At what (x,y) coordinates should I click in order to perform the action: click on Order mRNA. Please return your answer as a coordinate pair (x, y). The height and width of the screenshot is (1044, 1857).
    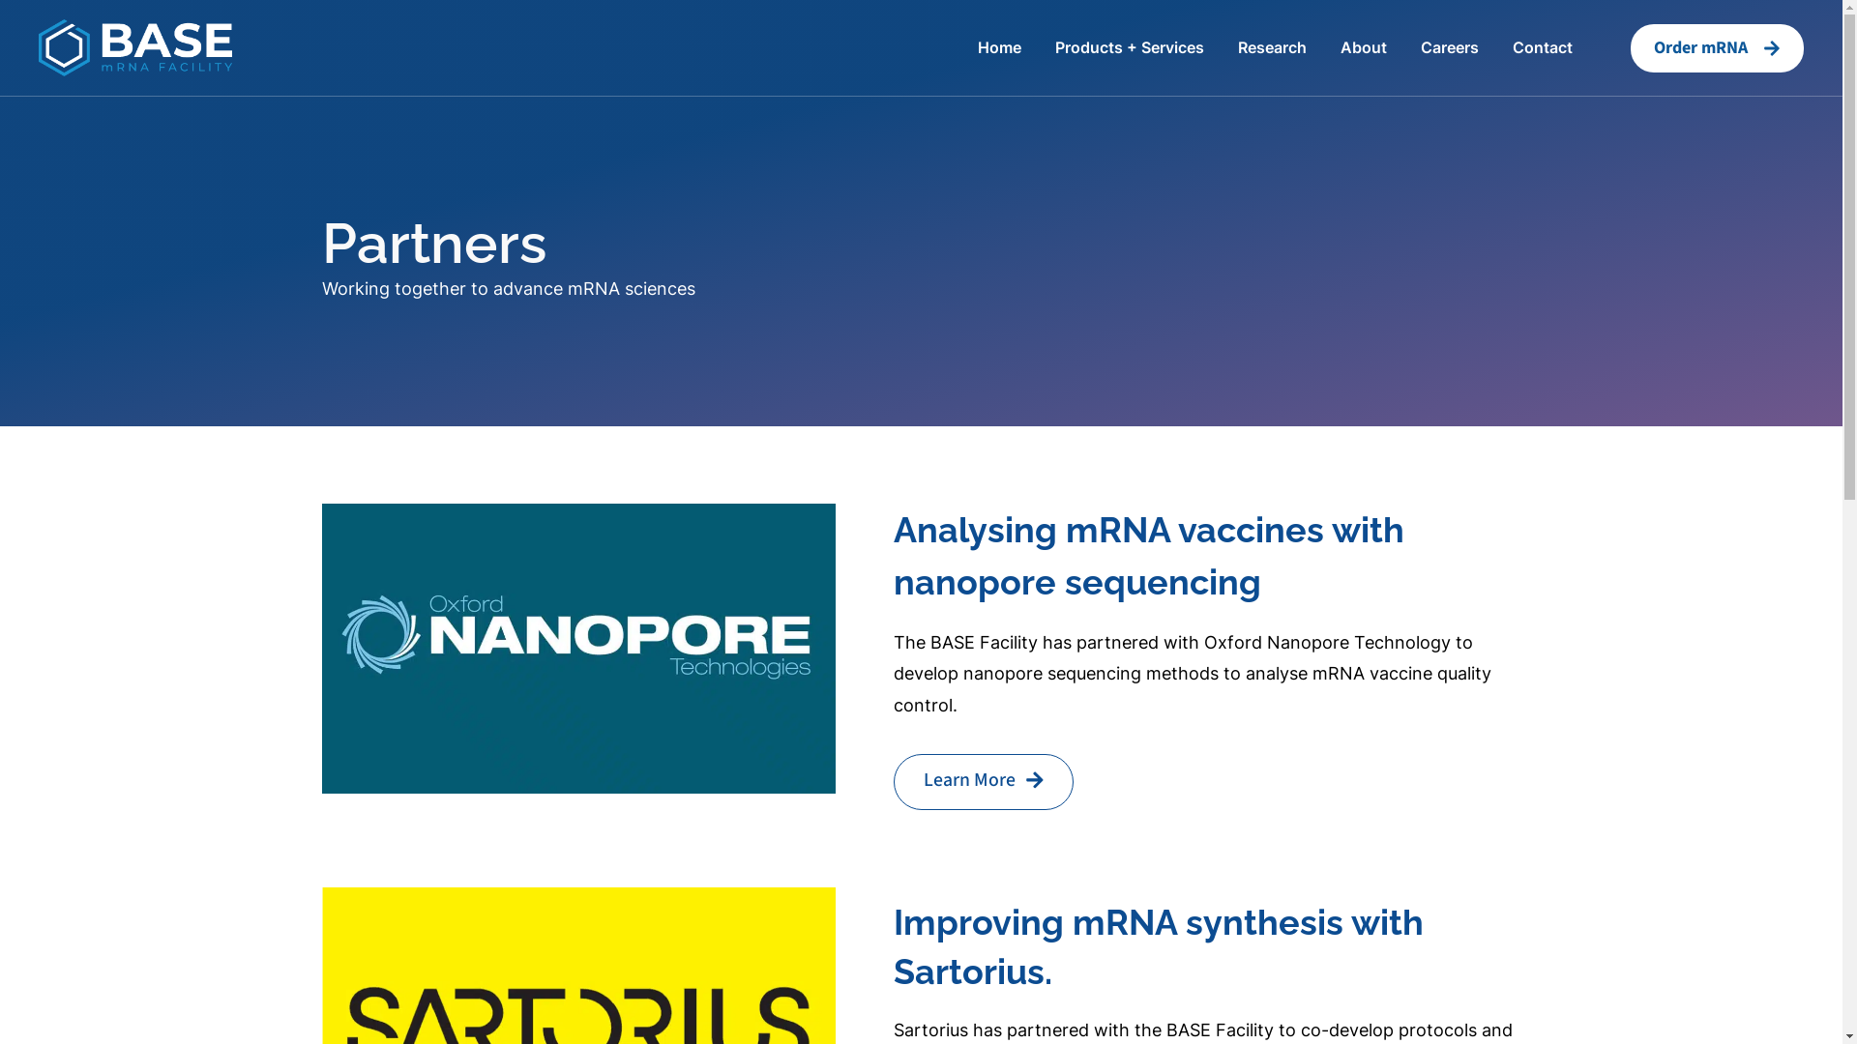
    Looking at the image, I should click on (1718, 48).